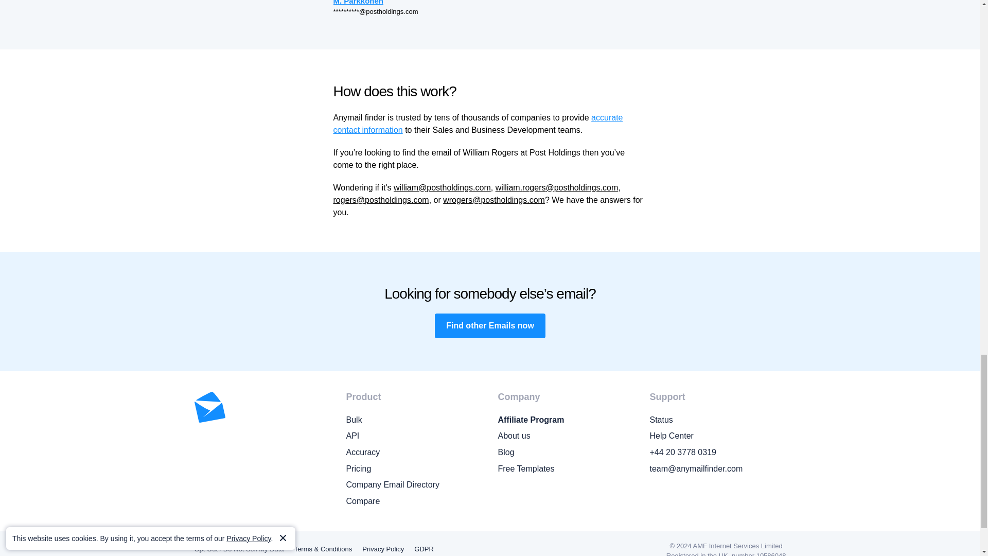 The height and width of the screenshot is (556, 988). I want to click on Accuracy, so click(414, 453).